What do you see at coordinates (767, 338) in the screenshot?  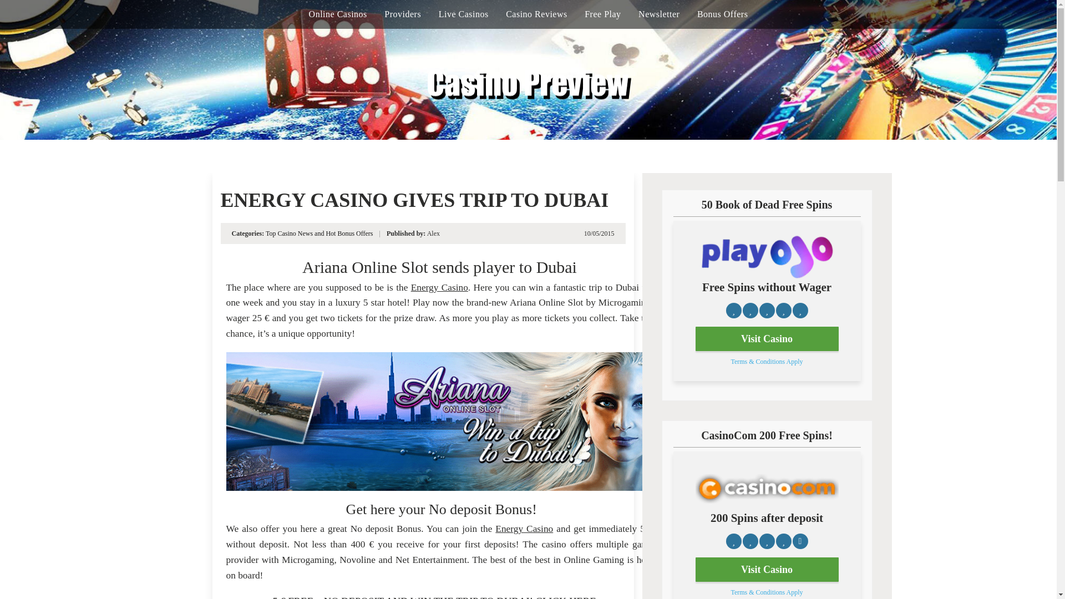 I see `Visit Casino` at bounding box center [767, 338].